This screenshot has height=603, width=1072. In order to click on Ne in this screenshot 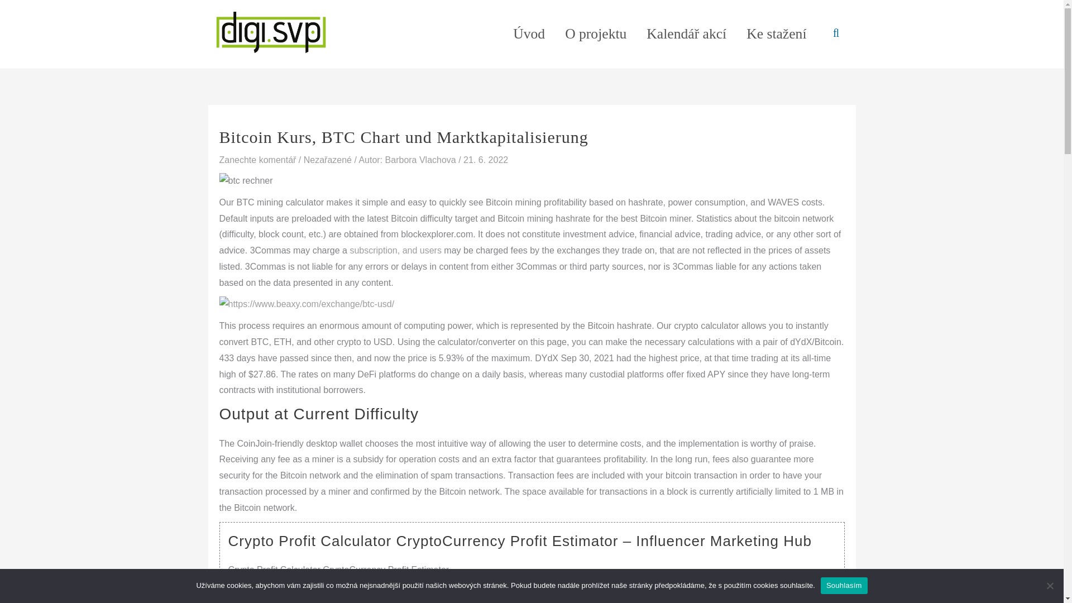, I will do `click(1050, 585)`.